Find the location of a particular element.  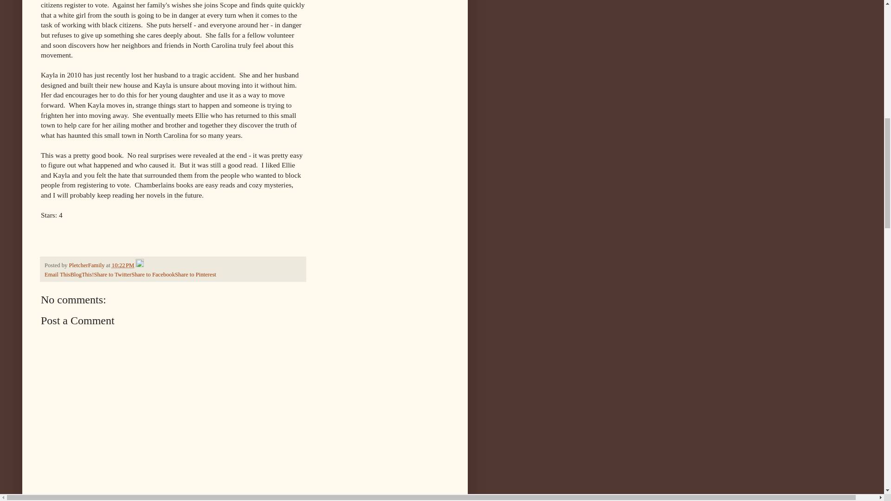

PletcherFamily is located at coordinates (87, 265).